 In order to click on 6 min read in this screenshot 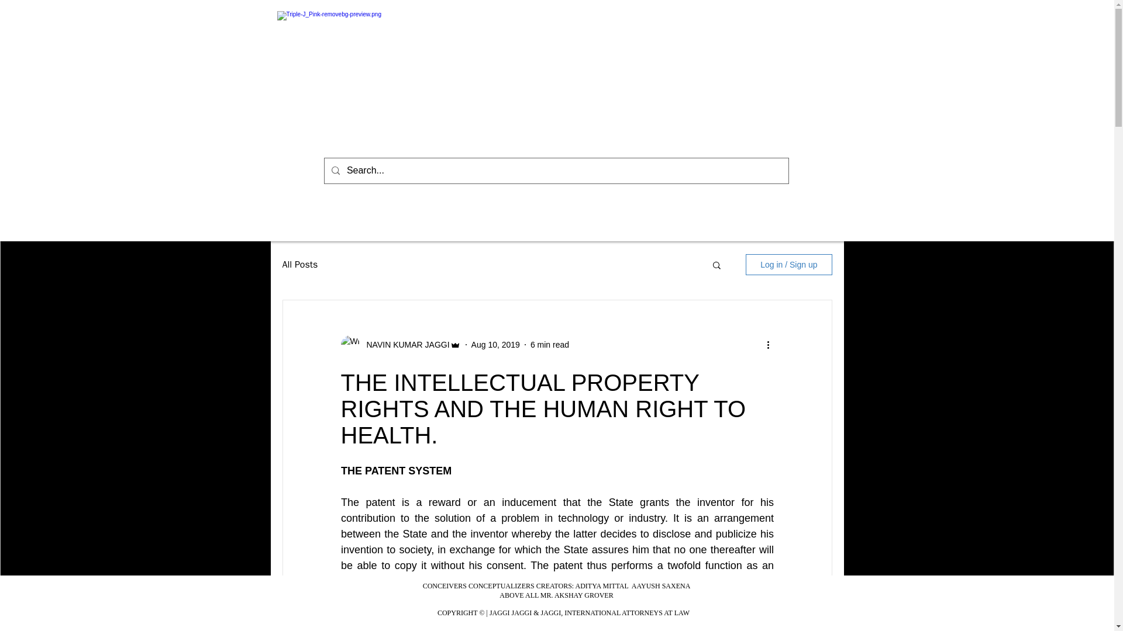, I will do `click(550, 345)`.